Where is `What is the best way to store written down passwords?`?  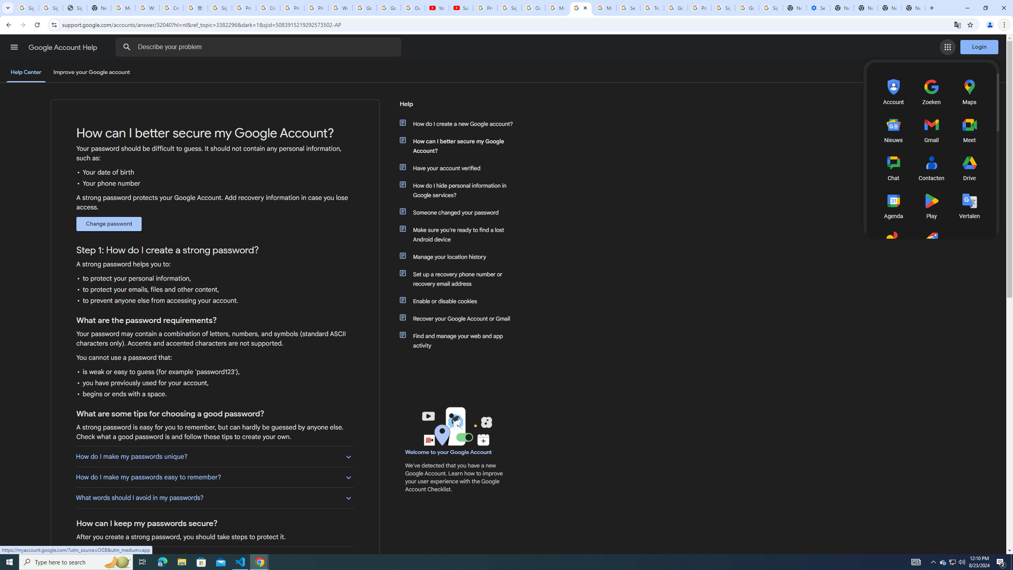
What is the best way to store written down passwords? is located at coordinates (214, 557).